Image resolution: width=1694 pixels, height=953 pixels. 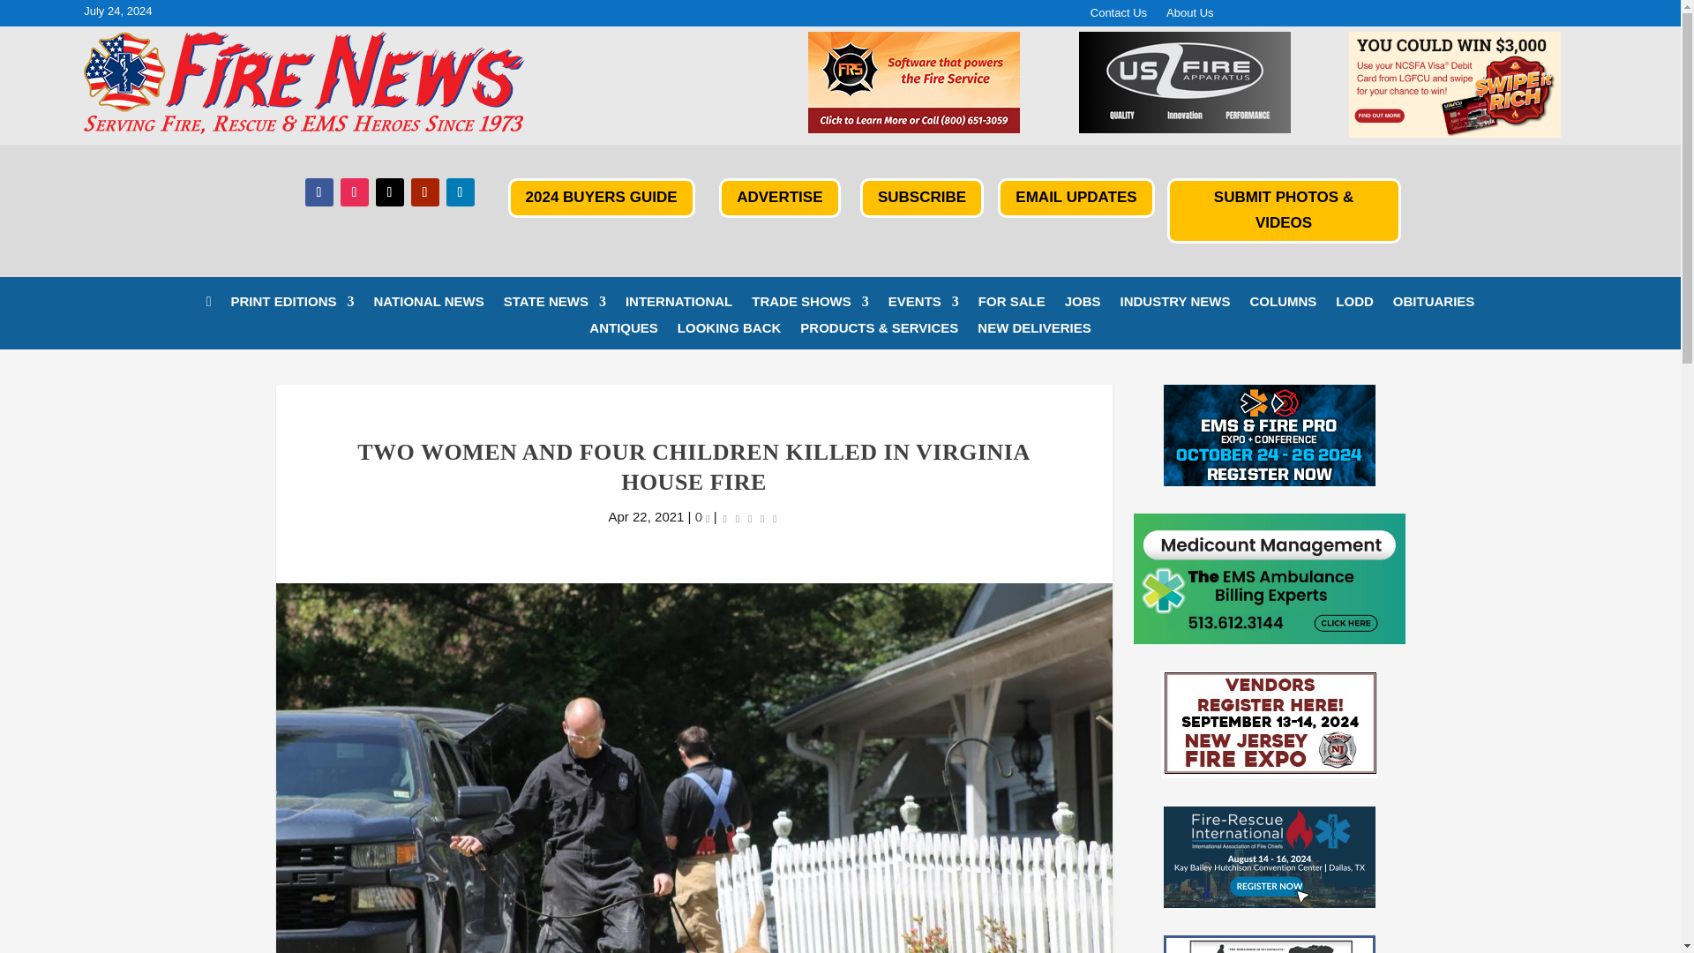 I want to click on SUBSCRIBE, so click(x=922, y=198).